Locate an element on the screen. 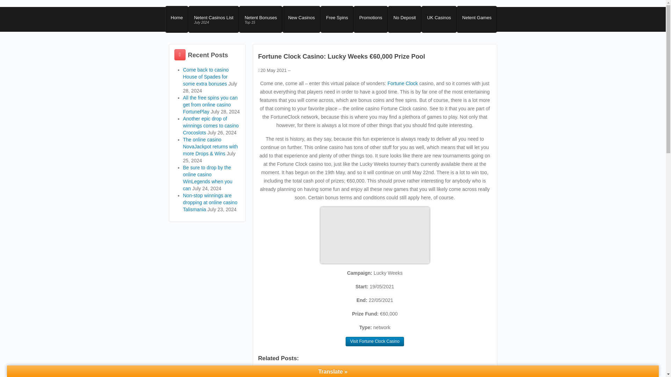  Non-stop winnings are dropping at online casino Talismania is located at coordinates (210, 202).